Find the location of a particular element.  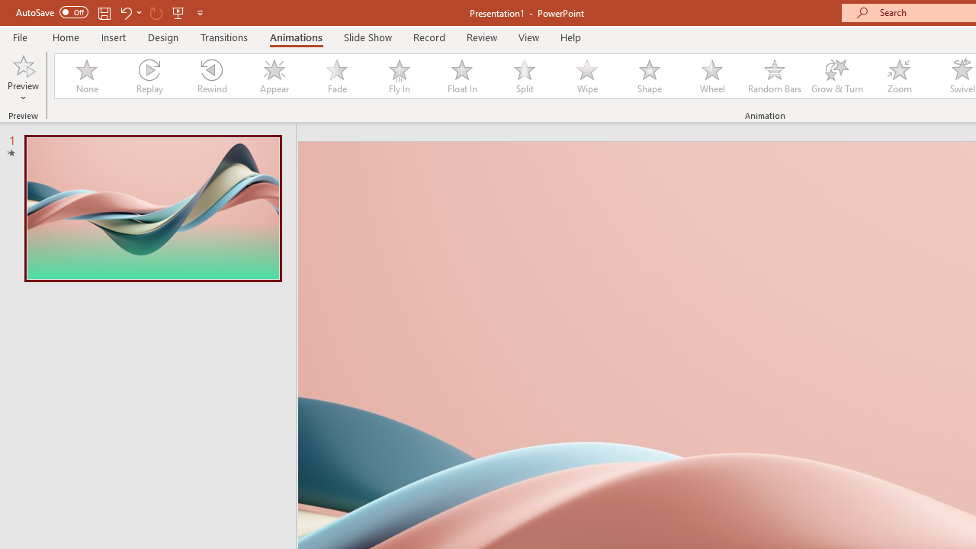

Wipe is located at coordinates (587, 76).